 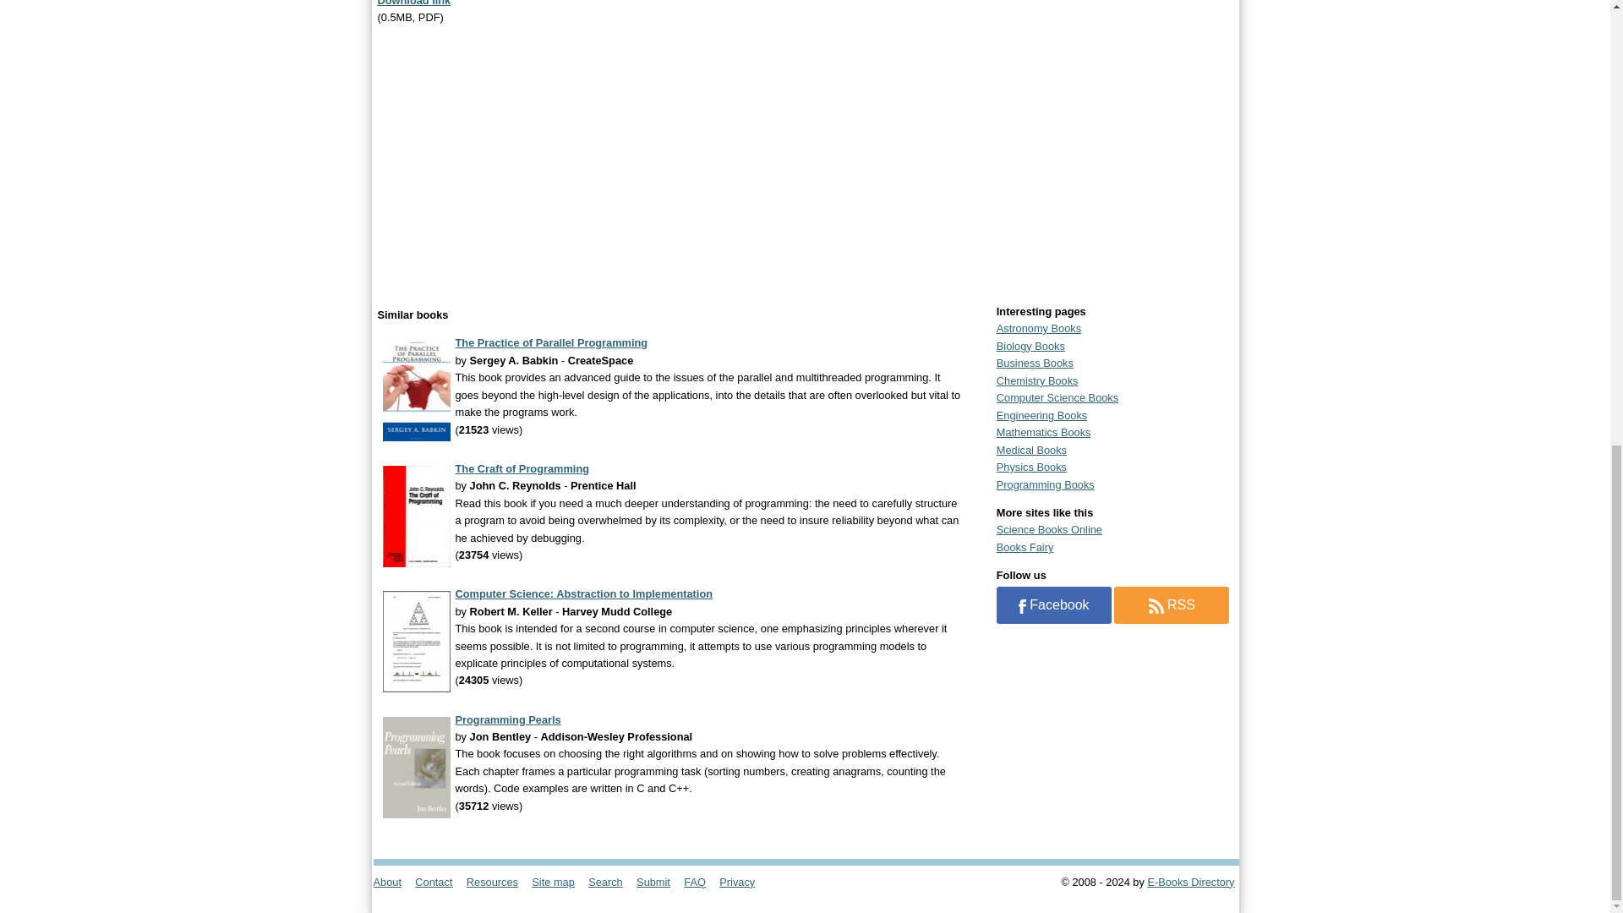 I want to click on Search, so click(x=610, y=881).